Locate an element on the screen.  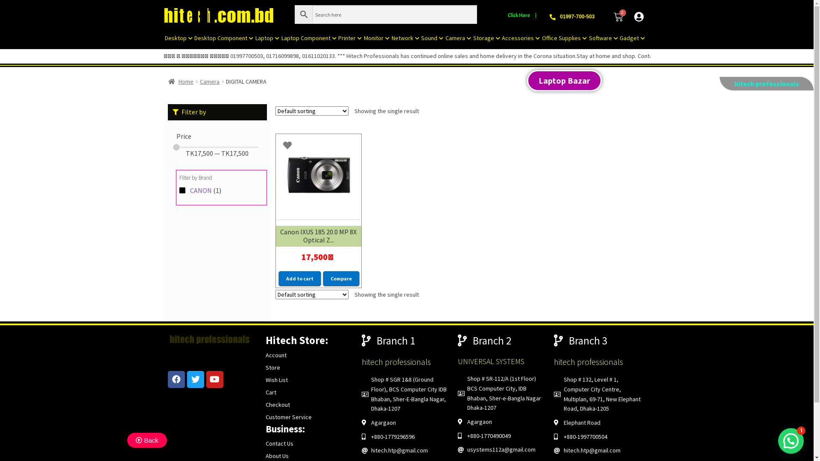
Wish List is located at coordinates (277, 380).